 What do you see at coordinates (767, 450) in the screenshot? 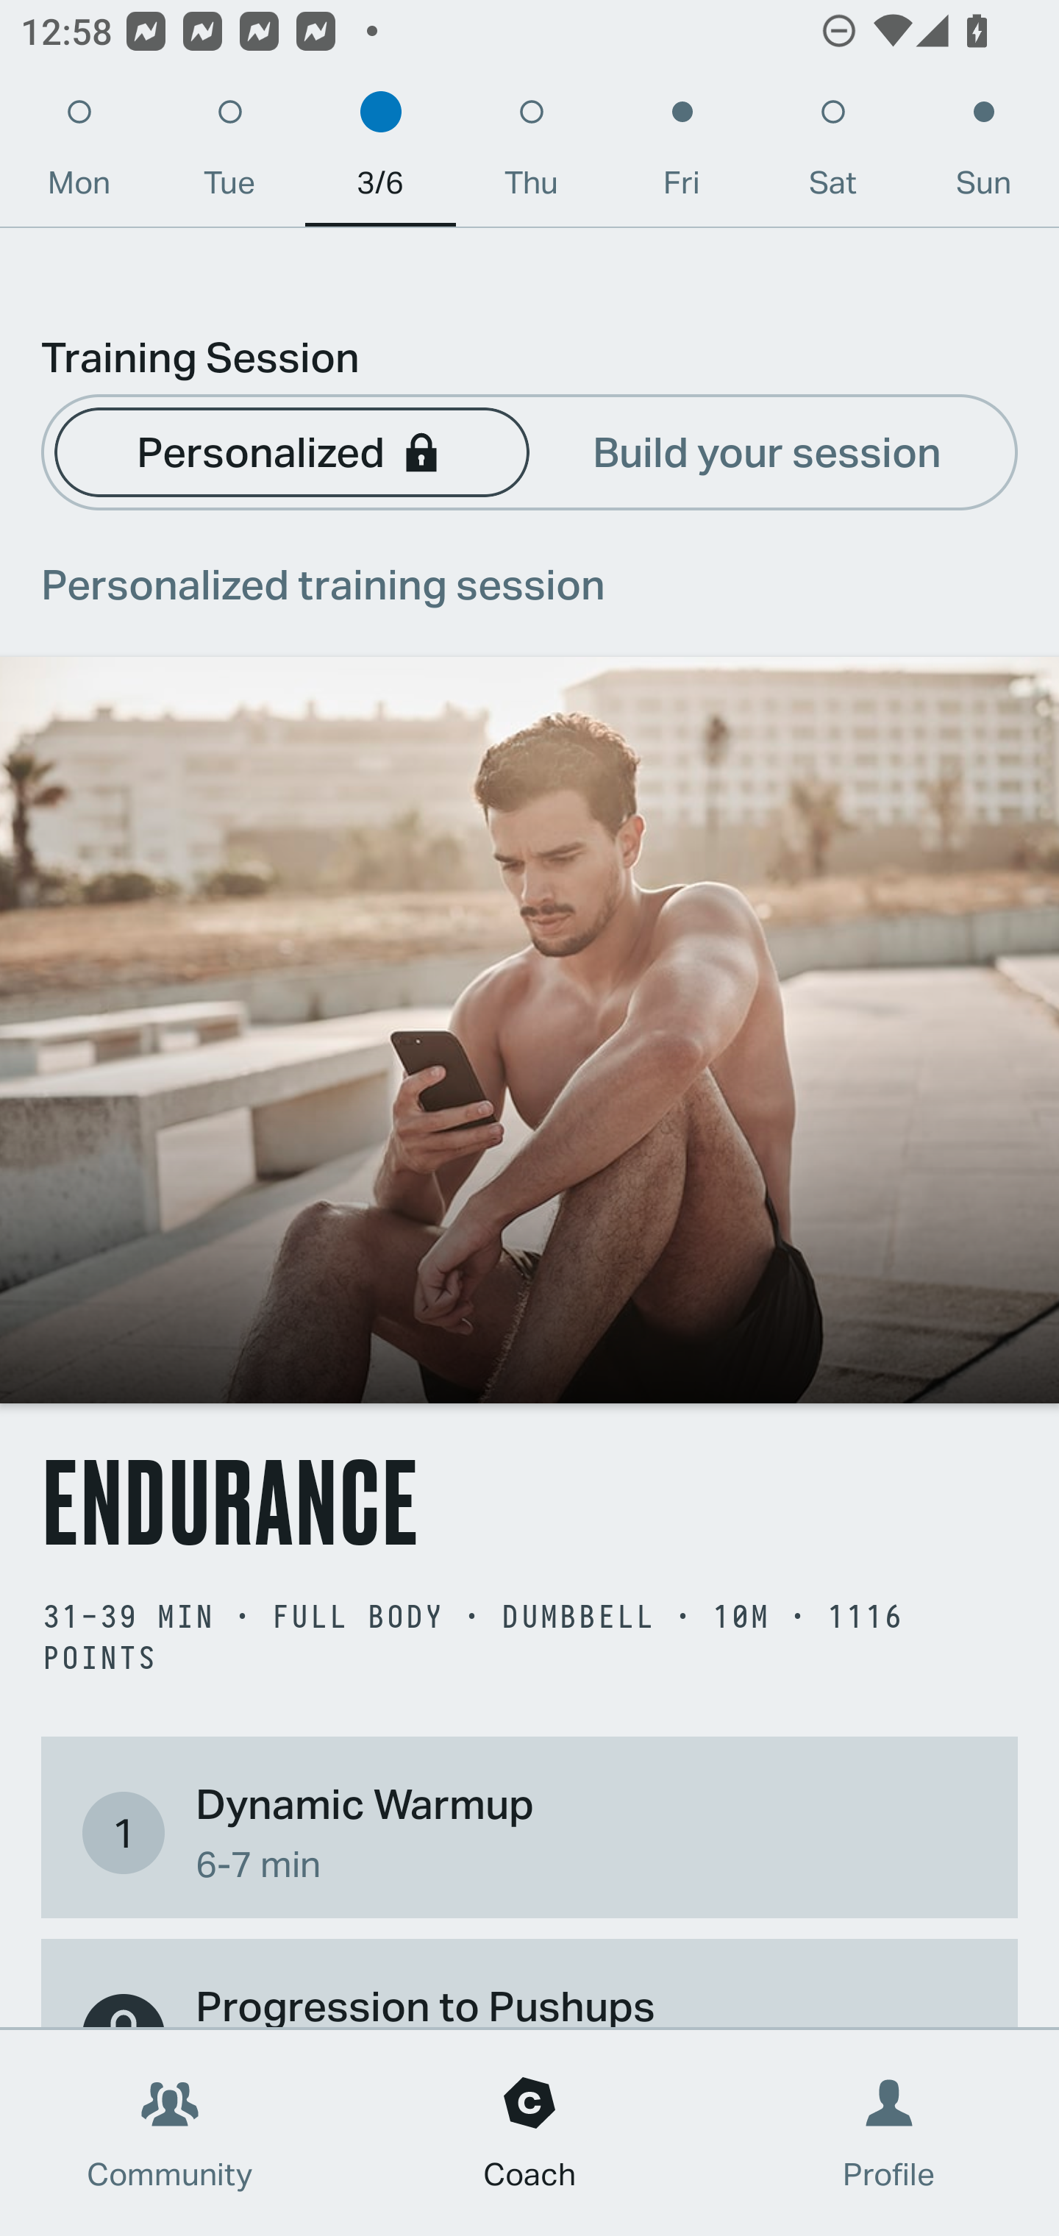
I see `Build your session` at bounding box center [767, 450].